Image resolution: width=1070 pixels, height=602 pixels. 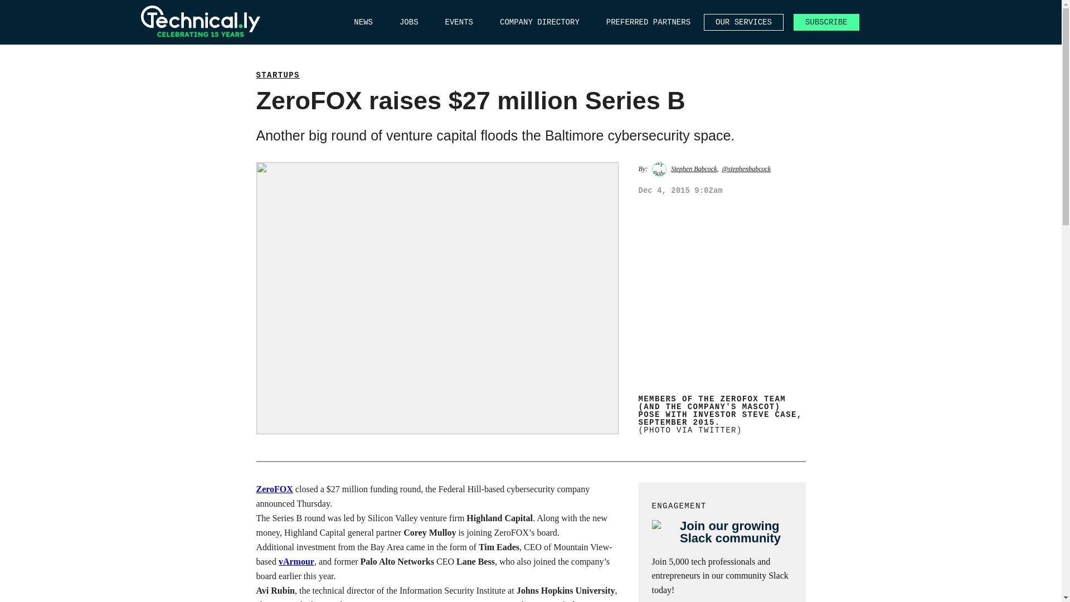 I want to click on ZeroFOX, so click(x=275, y=488).